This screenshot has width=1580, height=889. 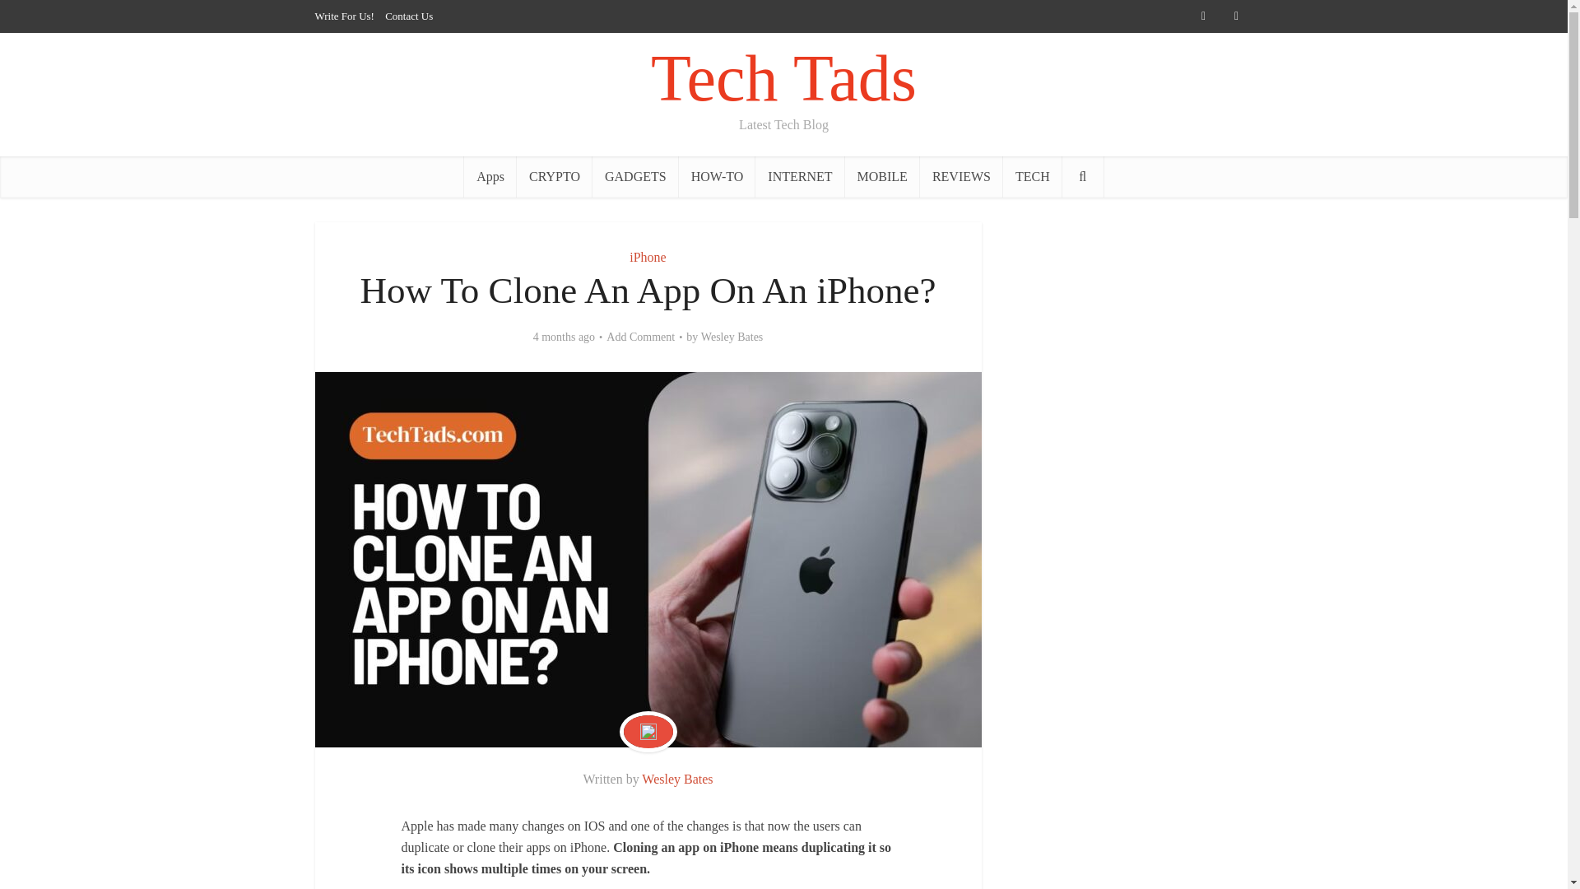 What do you see at coordinates (732, 337) in the screenshot?
I see `Wesley Bates` at bounding box center [732, 337].